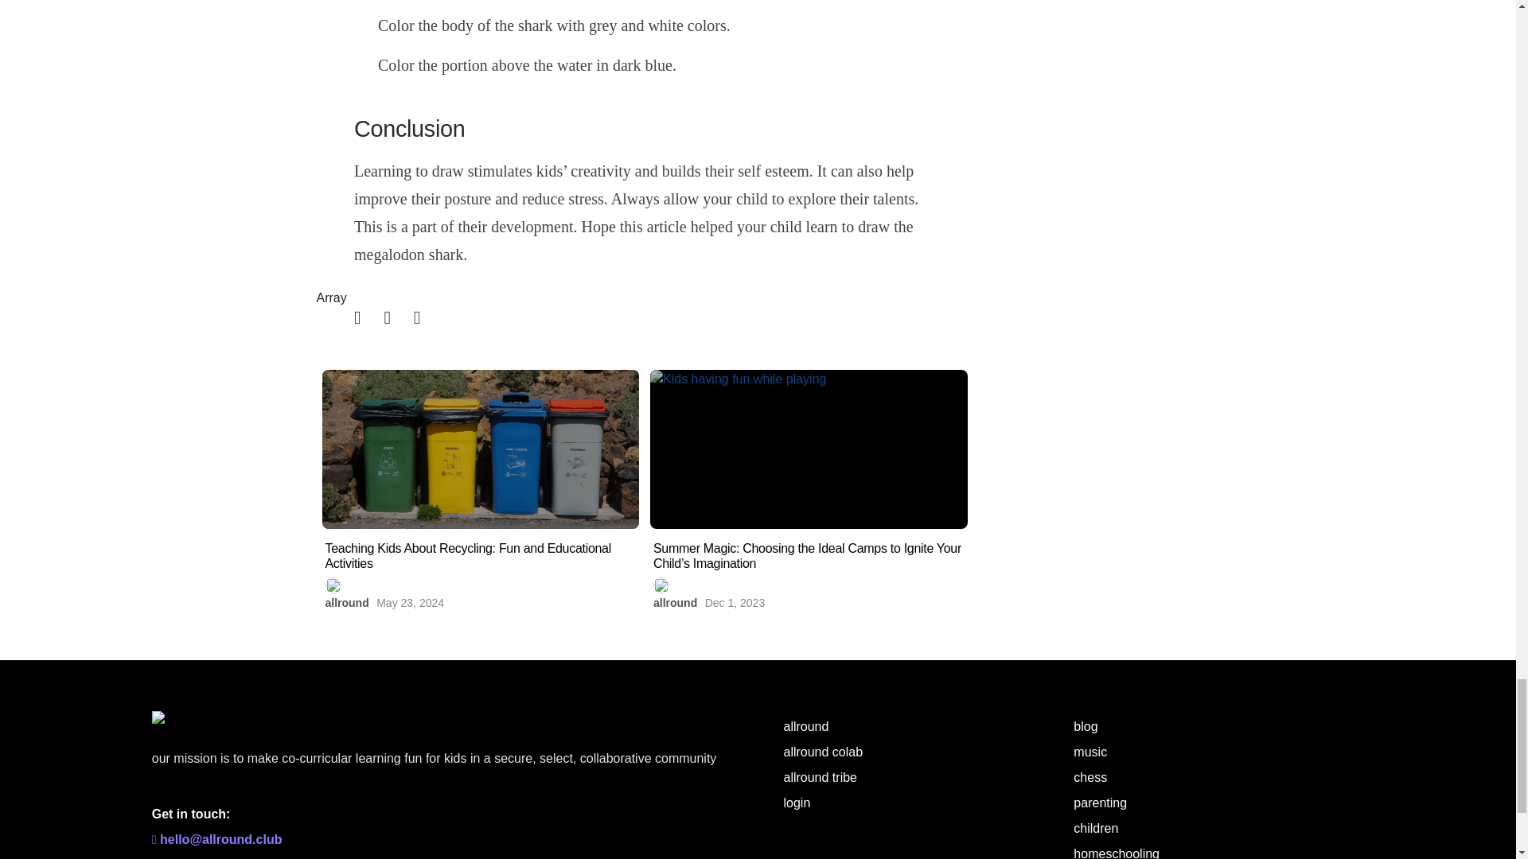 The image size is (1528, 859). I want to click on Posts by allround, so click(345, 602).